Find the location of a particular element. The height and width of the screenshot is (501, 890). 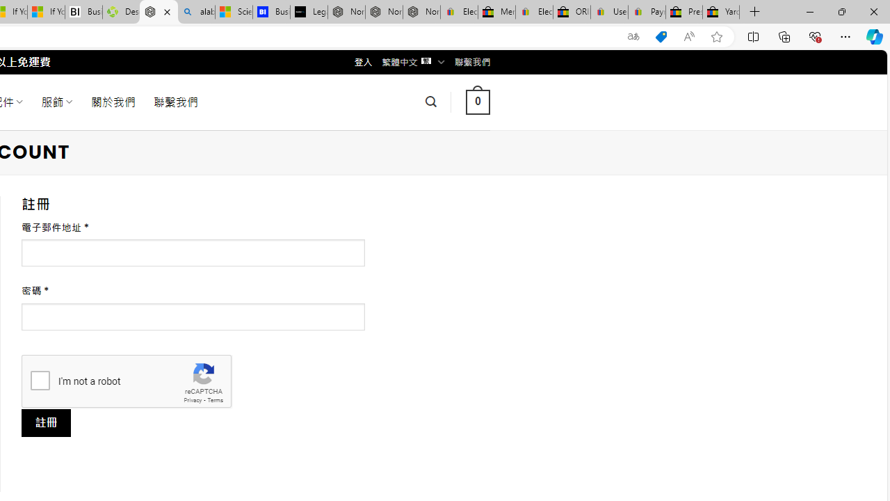

Nordace - My Account is located at coordinates (159, 13).